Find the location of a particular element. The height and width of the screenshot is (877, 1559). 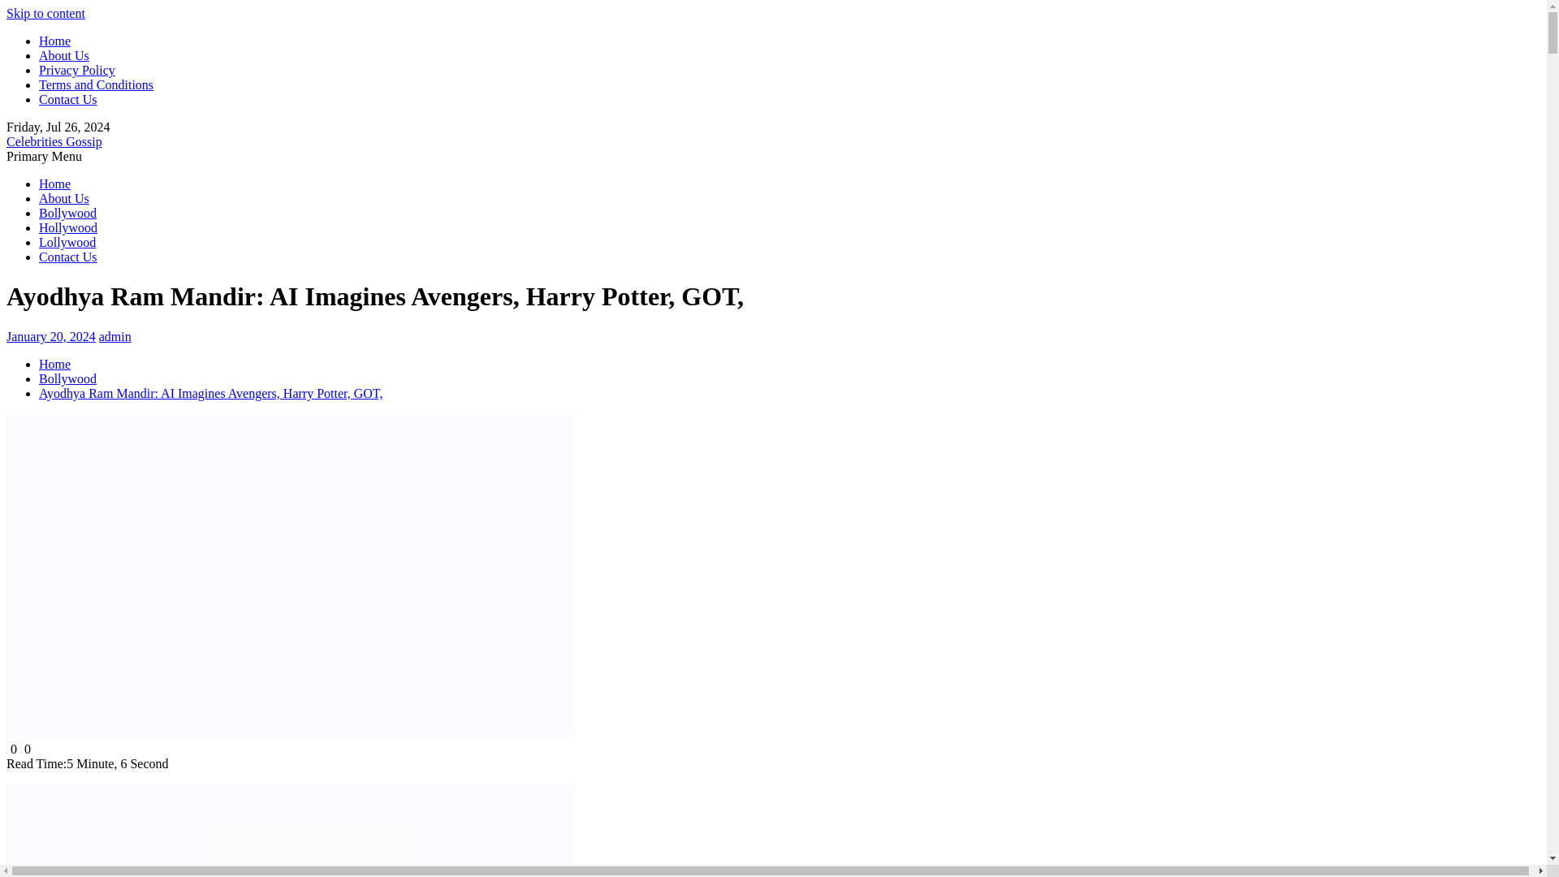

Home is located at coordinates (54, 364).